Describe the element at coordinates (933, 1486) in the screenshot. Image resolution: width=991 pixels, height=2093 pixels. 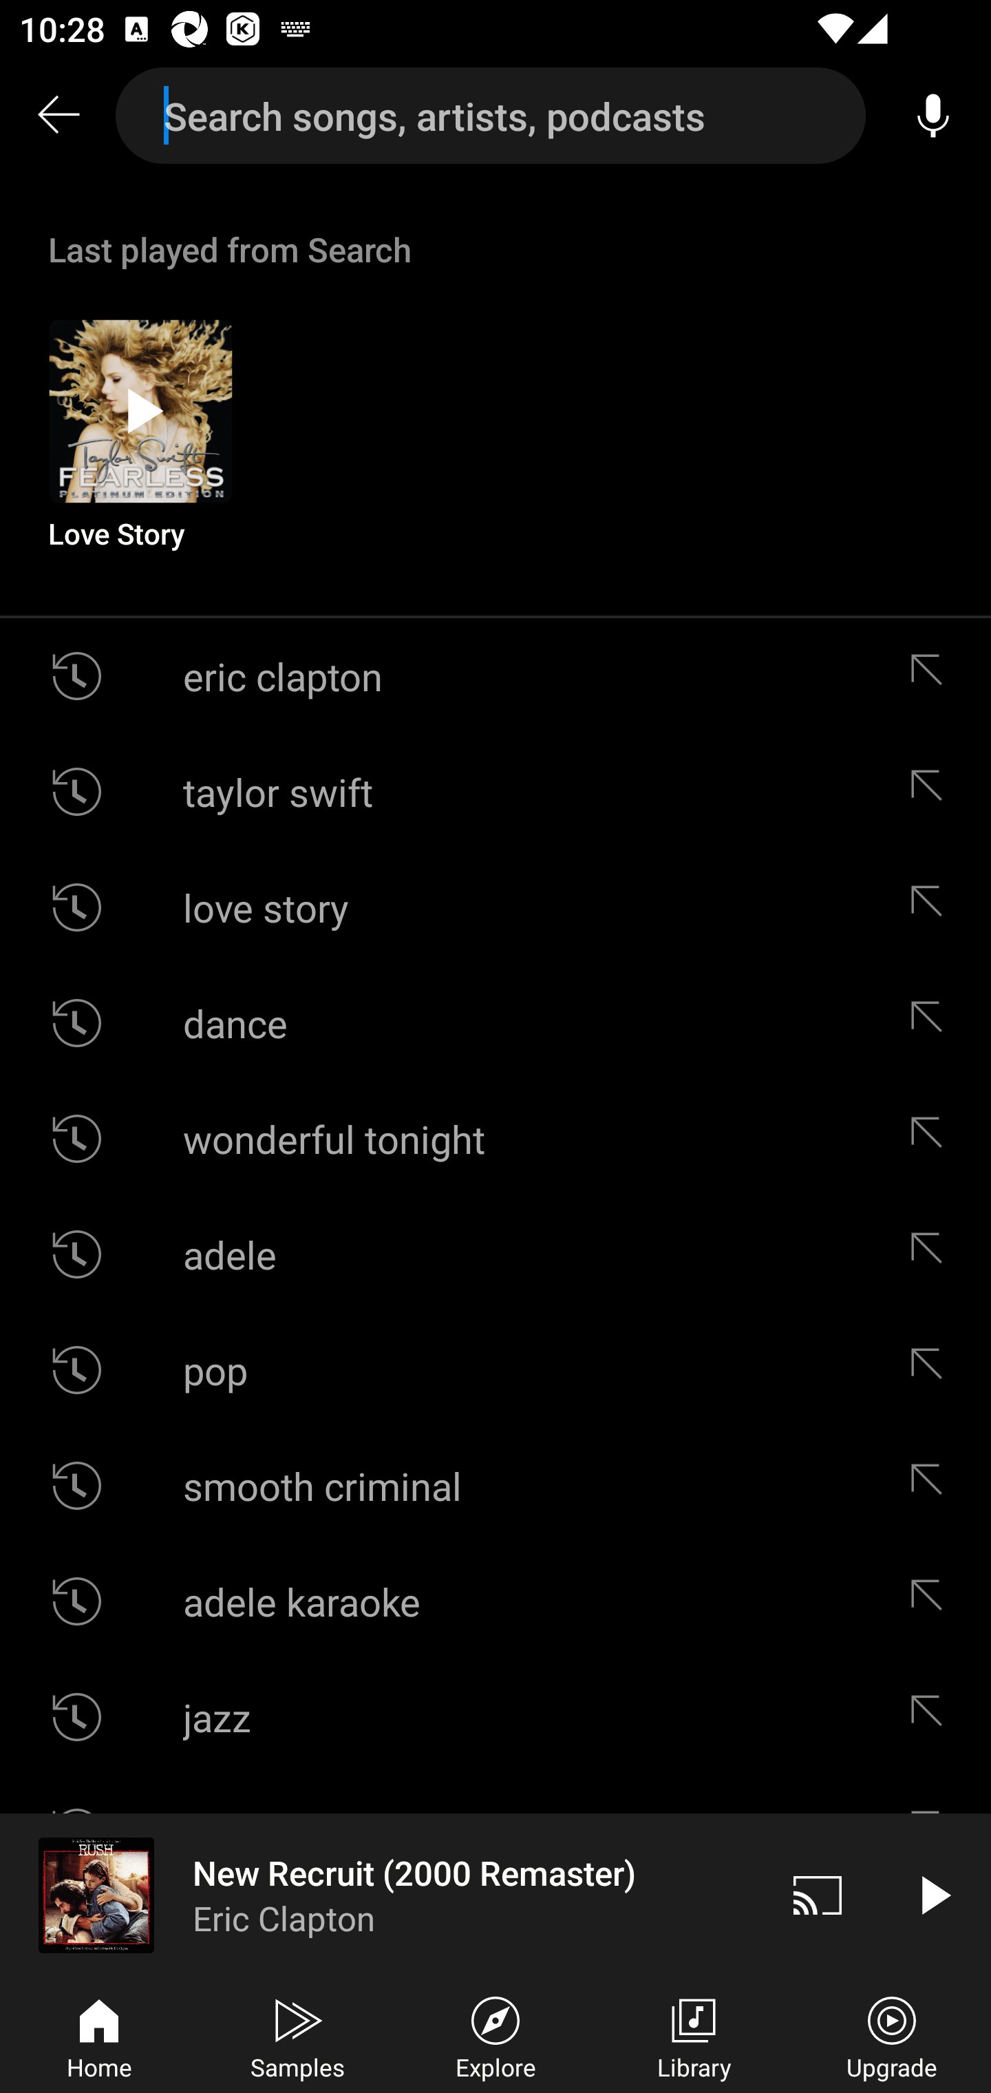
I see `Edit suggestion smooth criminal` at that location.